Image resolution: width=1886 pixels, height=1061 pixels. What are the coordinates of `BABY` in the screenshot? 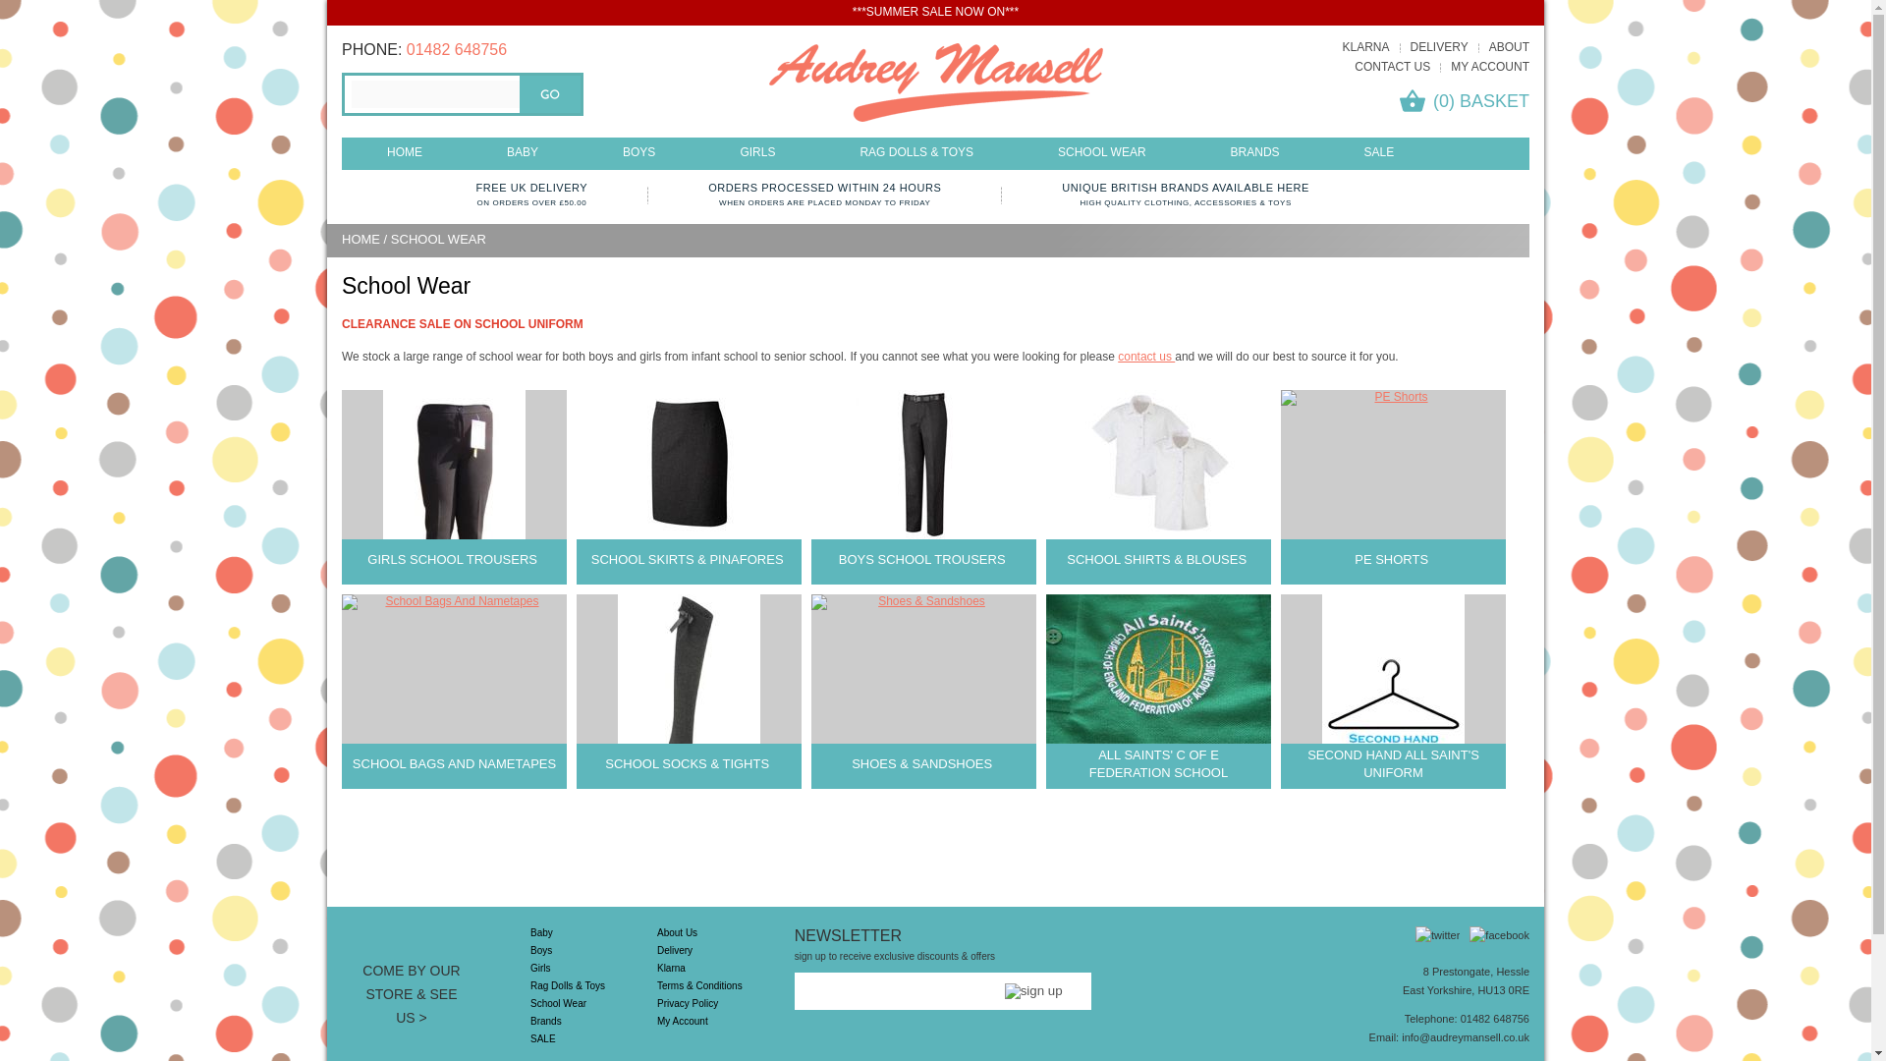 It's located at (523, 151).